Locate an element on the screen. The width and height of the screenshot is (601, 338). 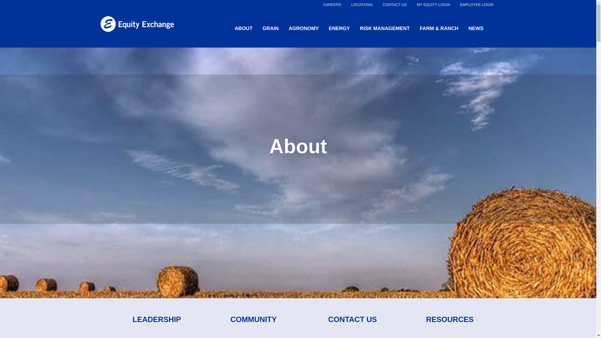
Equity Exchange is located at coordinates (136, 24).